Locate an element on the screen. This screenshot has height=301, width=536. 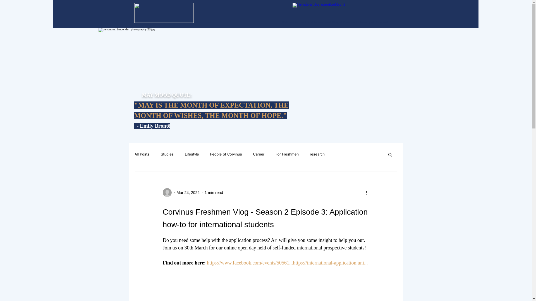
research is located at coordinates (317, 154).